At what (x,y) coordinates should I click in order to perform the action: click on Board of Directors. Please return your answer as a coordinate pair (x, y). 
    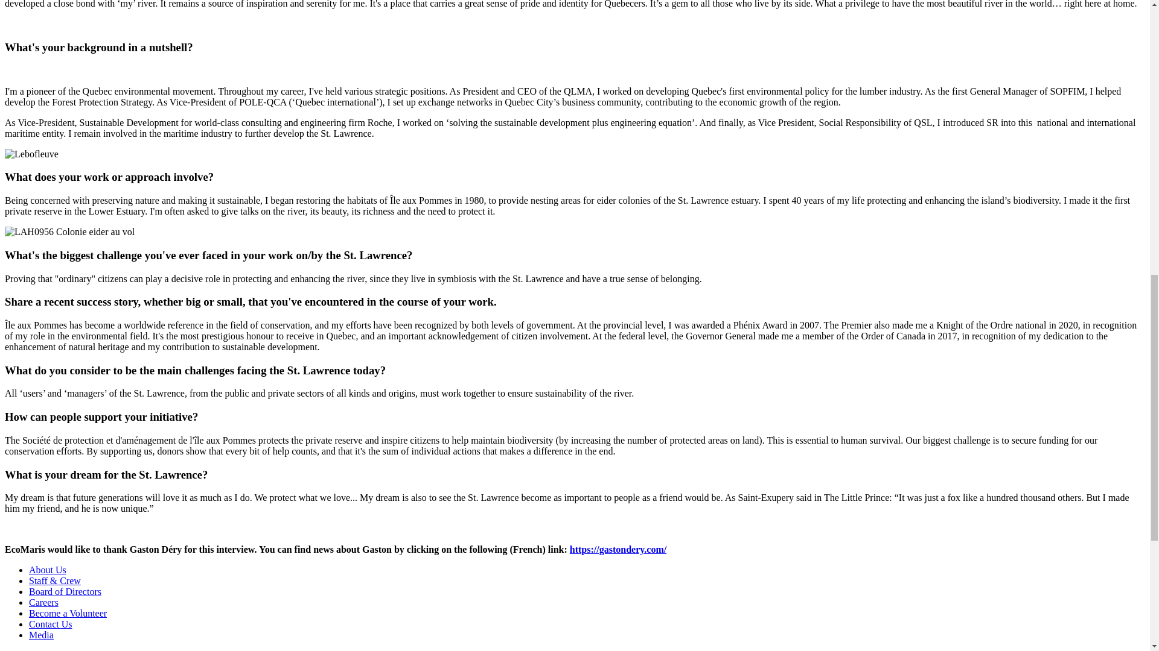
    Looking at the image, I should click on (65, 592).